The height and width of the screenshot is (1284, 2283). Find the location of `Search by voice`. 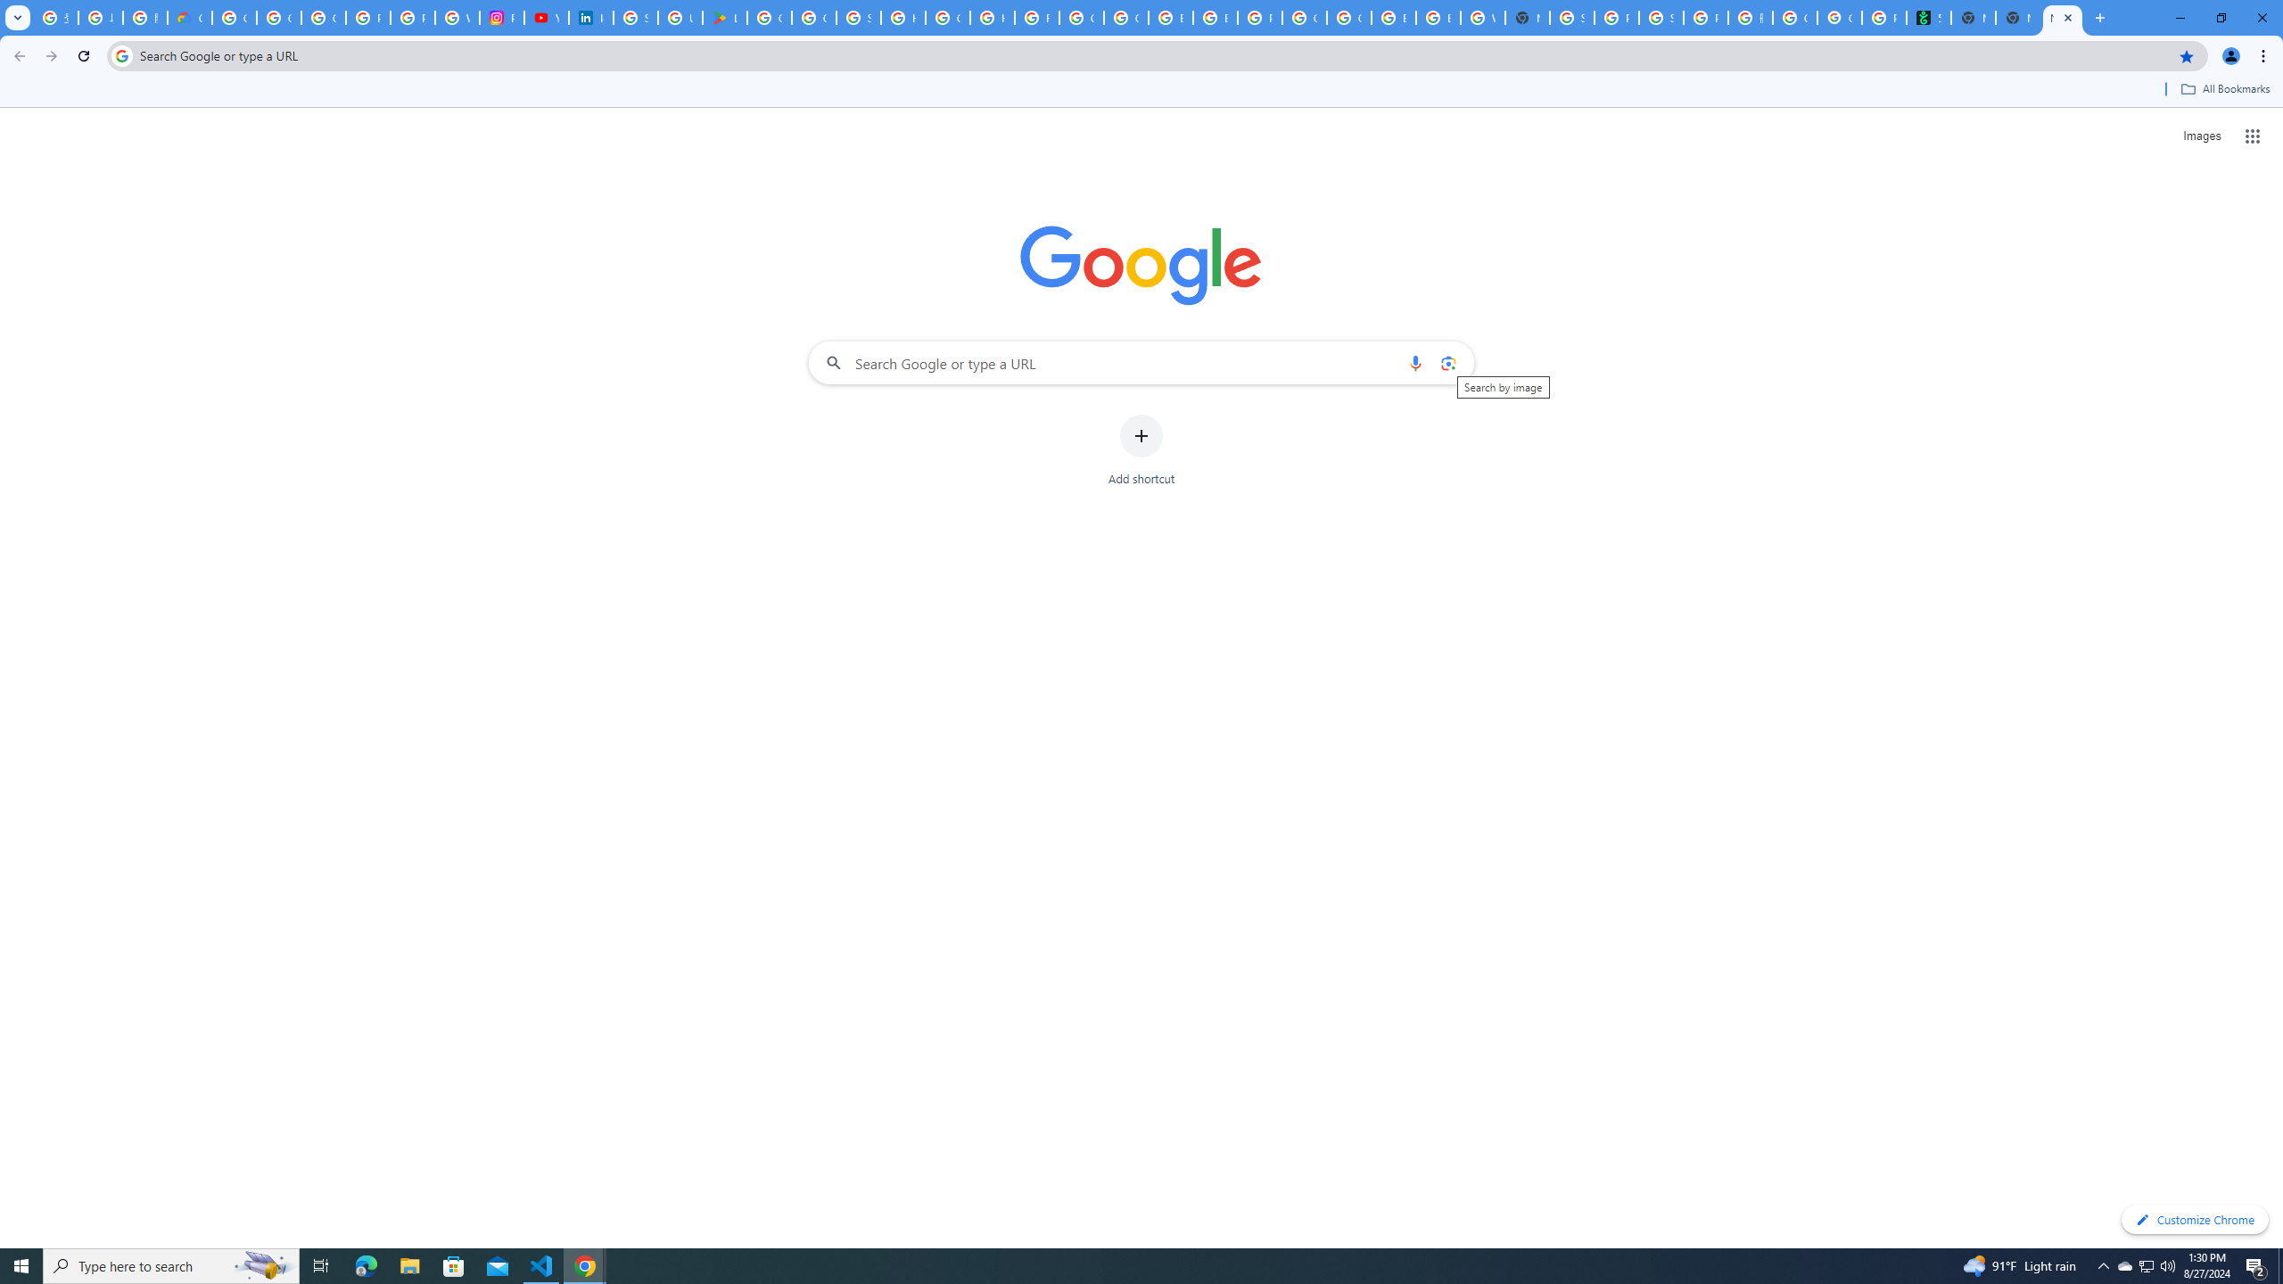

Search by voice is located at coordinates (1415, 362).